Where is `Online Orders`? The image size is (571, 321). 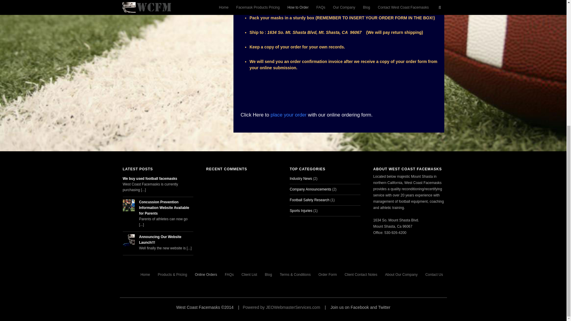
Online Orders is located at coordinates (206, 275).